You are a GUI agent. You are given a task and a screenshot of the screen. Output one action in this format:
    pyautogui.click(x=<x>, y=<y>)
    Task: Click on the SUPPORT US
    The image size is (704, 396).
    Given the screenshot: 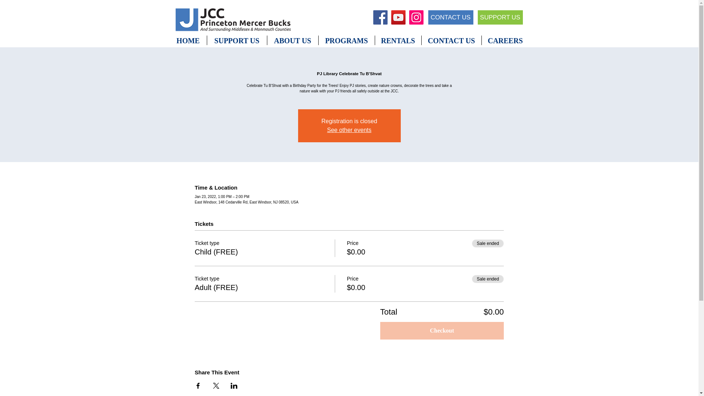 What is the action you would take?
    pyautogui.click(x=499, y=17)
    